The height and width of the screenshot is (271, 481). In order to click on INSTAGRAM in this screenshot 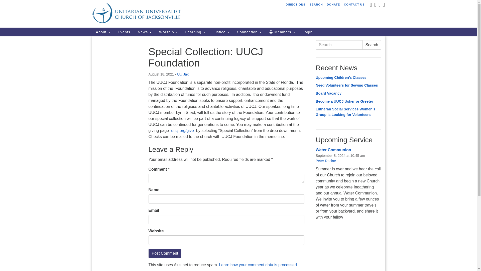, I will do `click(383, 6)`.